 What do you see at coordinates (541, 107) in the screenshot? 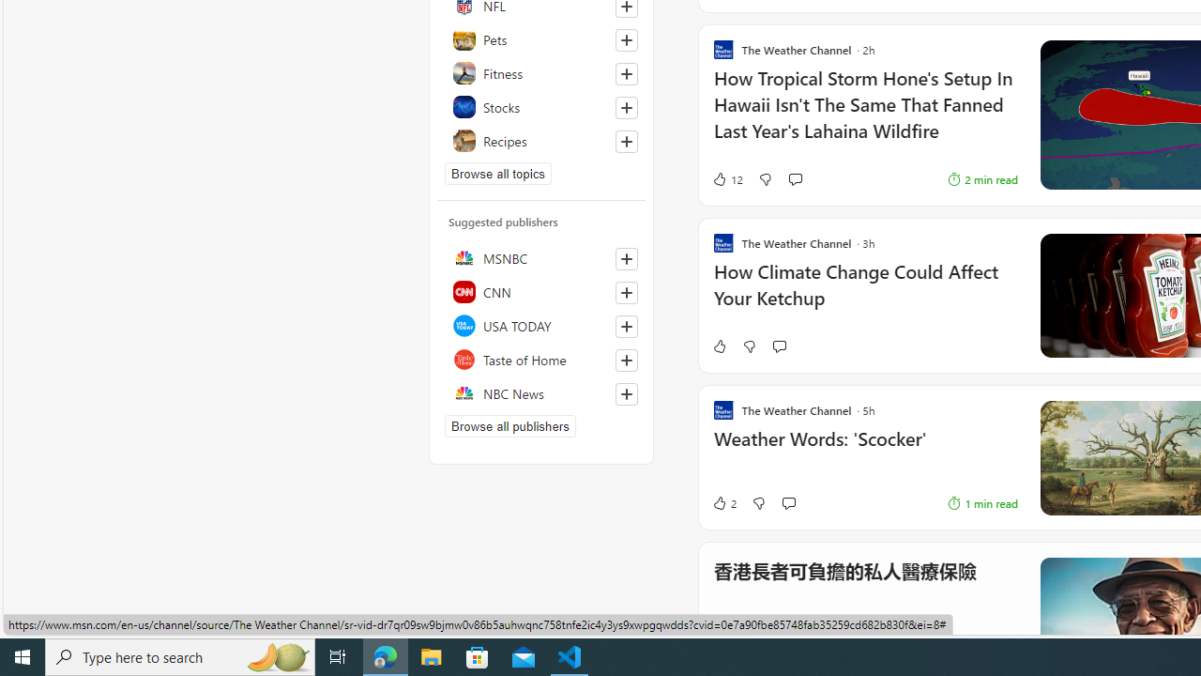
I see `Stocks` at bounding box center [541, 107].